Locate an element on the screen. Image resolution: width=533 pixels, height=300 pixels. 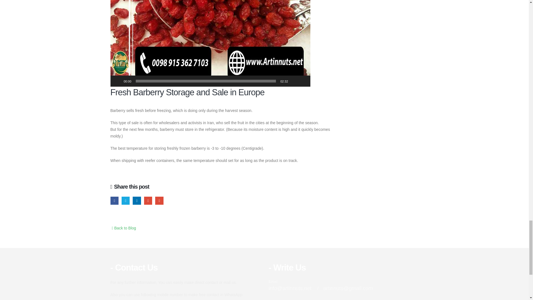
Mute is located at coordinates (294, 81).